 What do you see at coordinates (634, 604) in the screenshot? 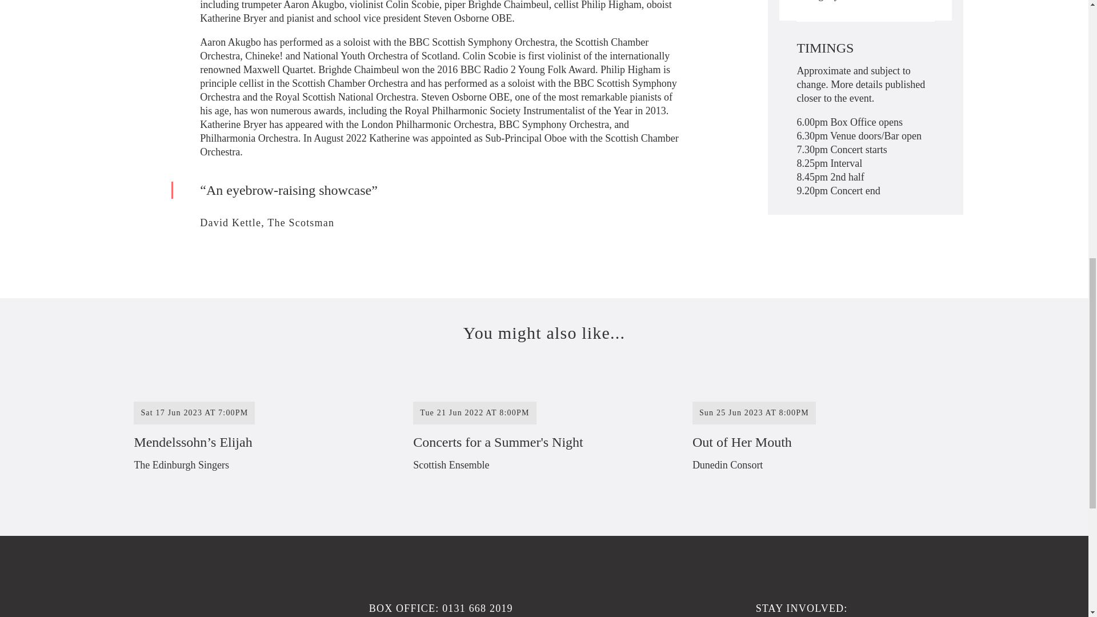
I see `Home` at bounding box center [634, 604].